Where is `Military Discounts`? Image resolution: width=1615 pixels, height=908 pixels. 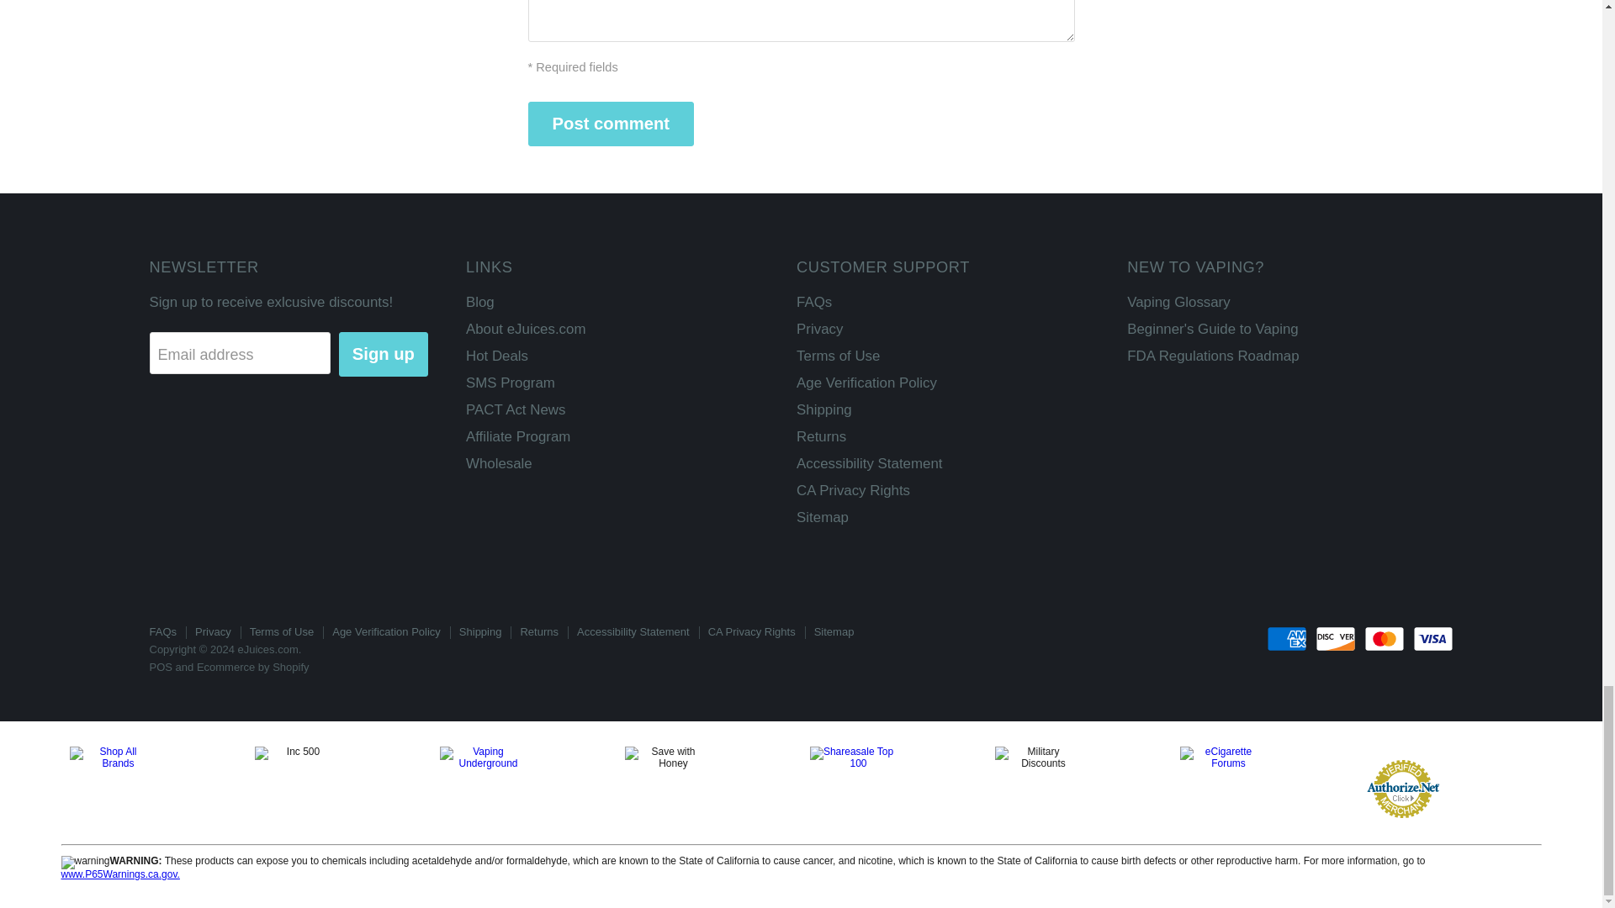 Military Discounts is located at coordinates (1078, 789).